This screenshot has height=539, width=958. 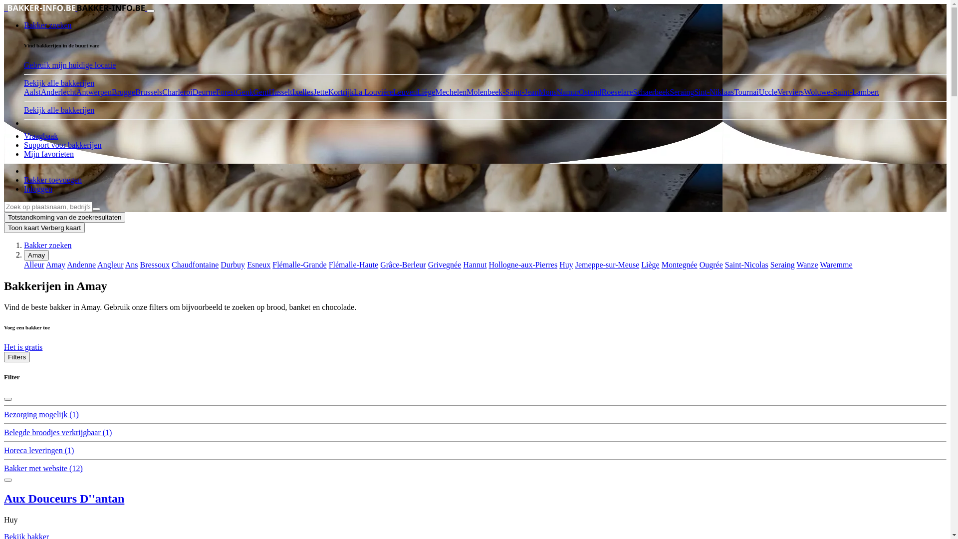 What do you see at coordinates (682, 92) in the screenshot?
I see `Seraing` at bounding box center [682, 92].